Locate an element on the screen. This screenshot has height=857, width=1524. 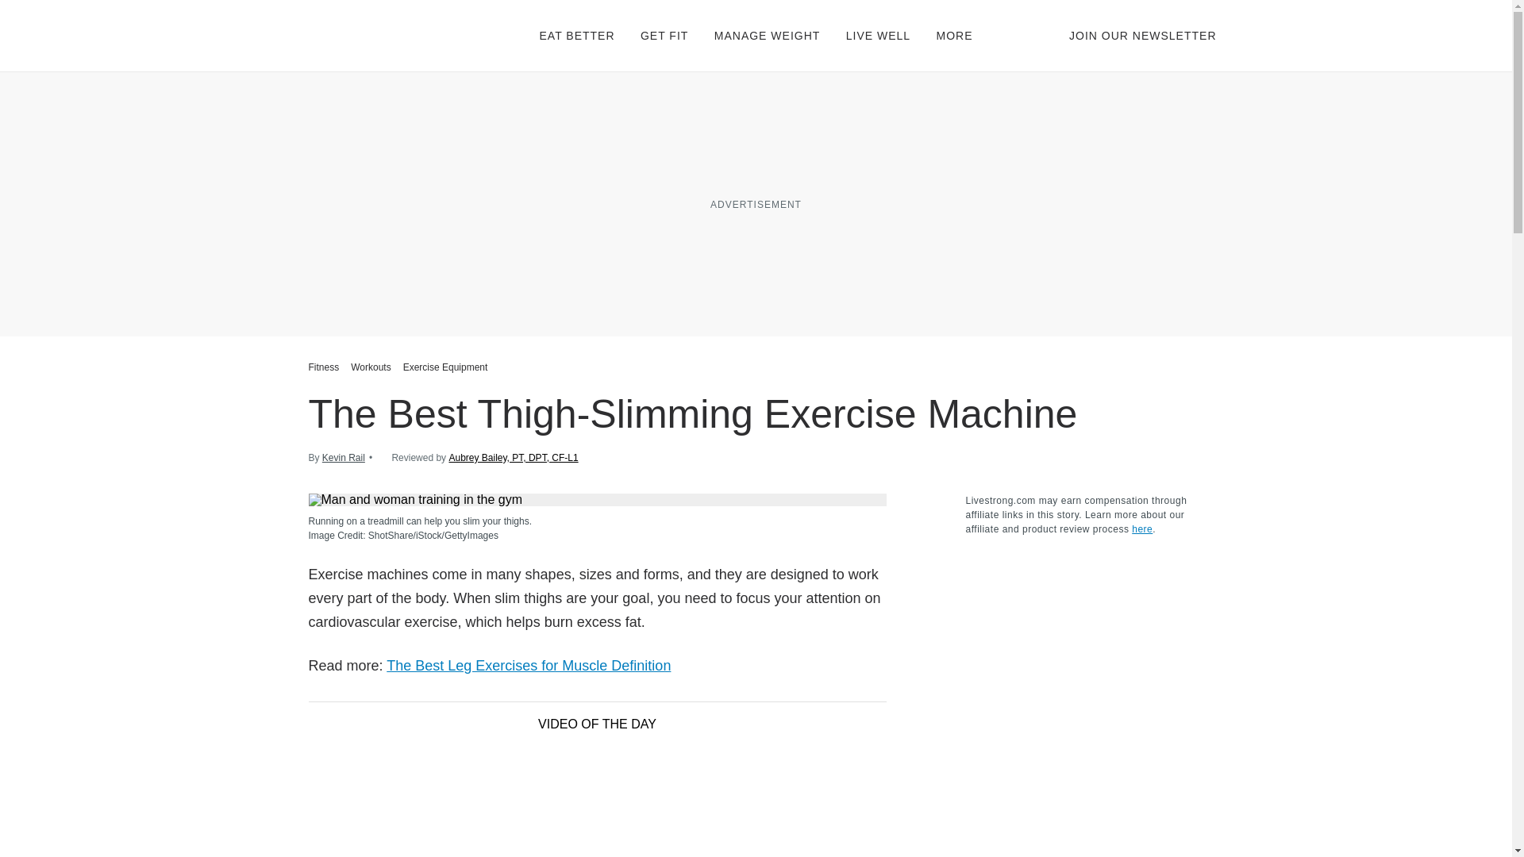
Aubrey Bailey, PT, DPT, CF-L1 is located at coordinates (513, 459).